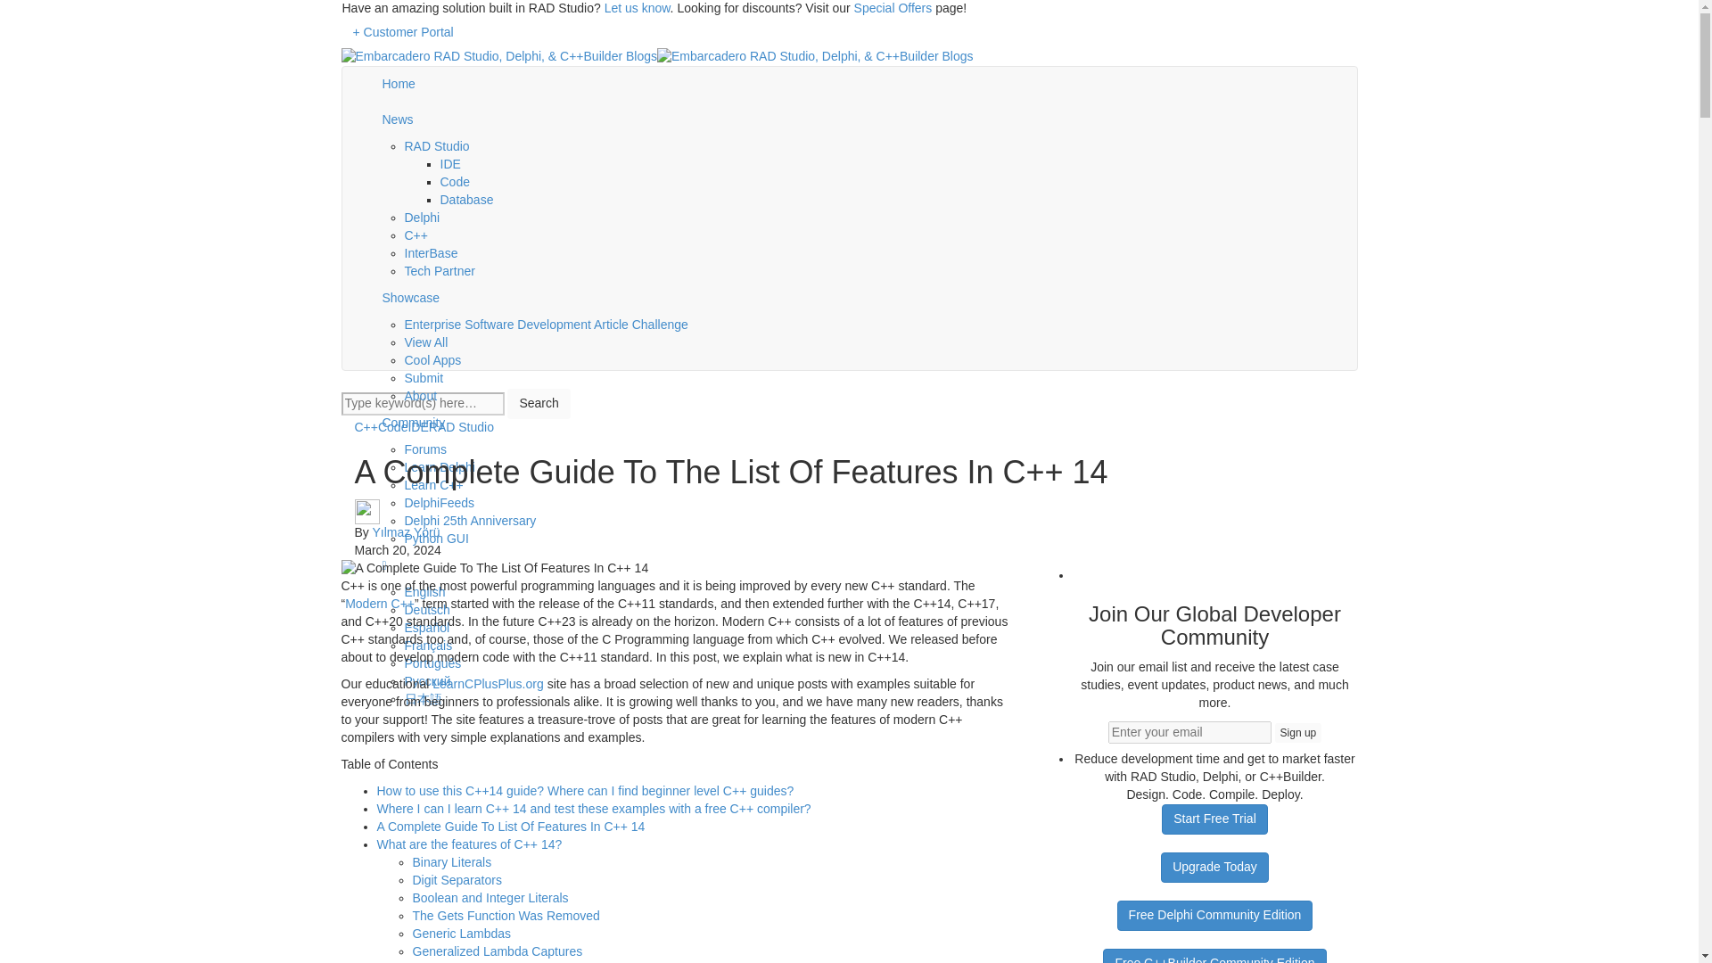 The image size is (1712, 963). Describe the element at coordinates (864, 84) in the screenshot. I see `Home` at that location.